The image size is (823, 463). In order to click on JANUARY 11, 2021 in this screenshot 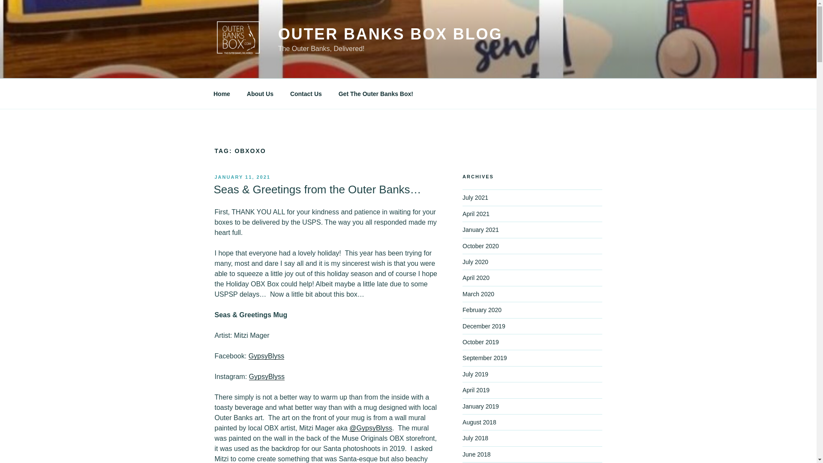, I will do `click(242, 177)`.